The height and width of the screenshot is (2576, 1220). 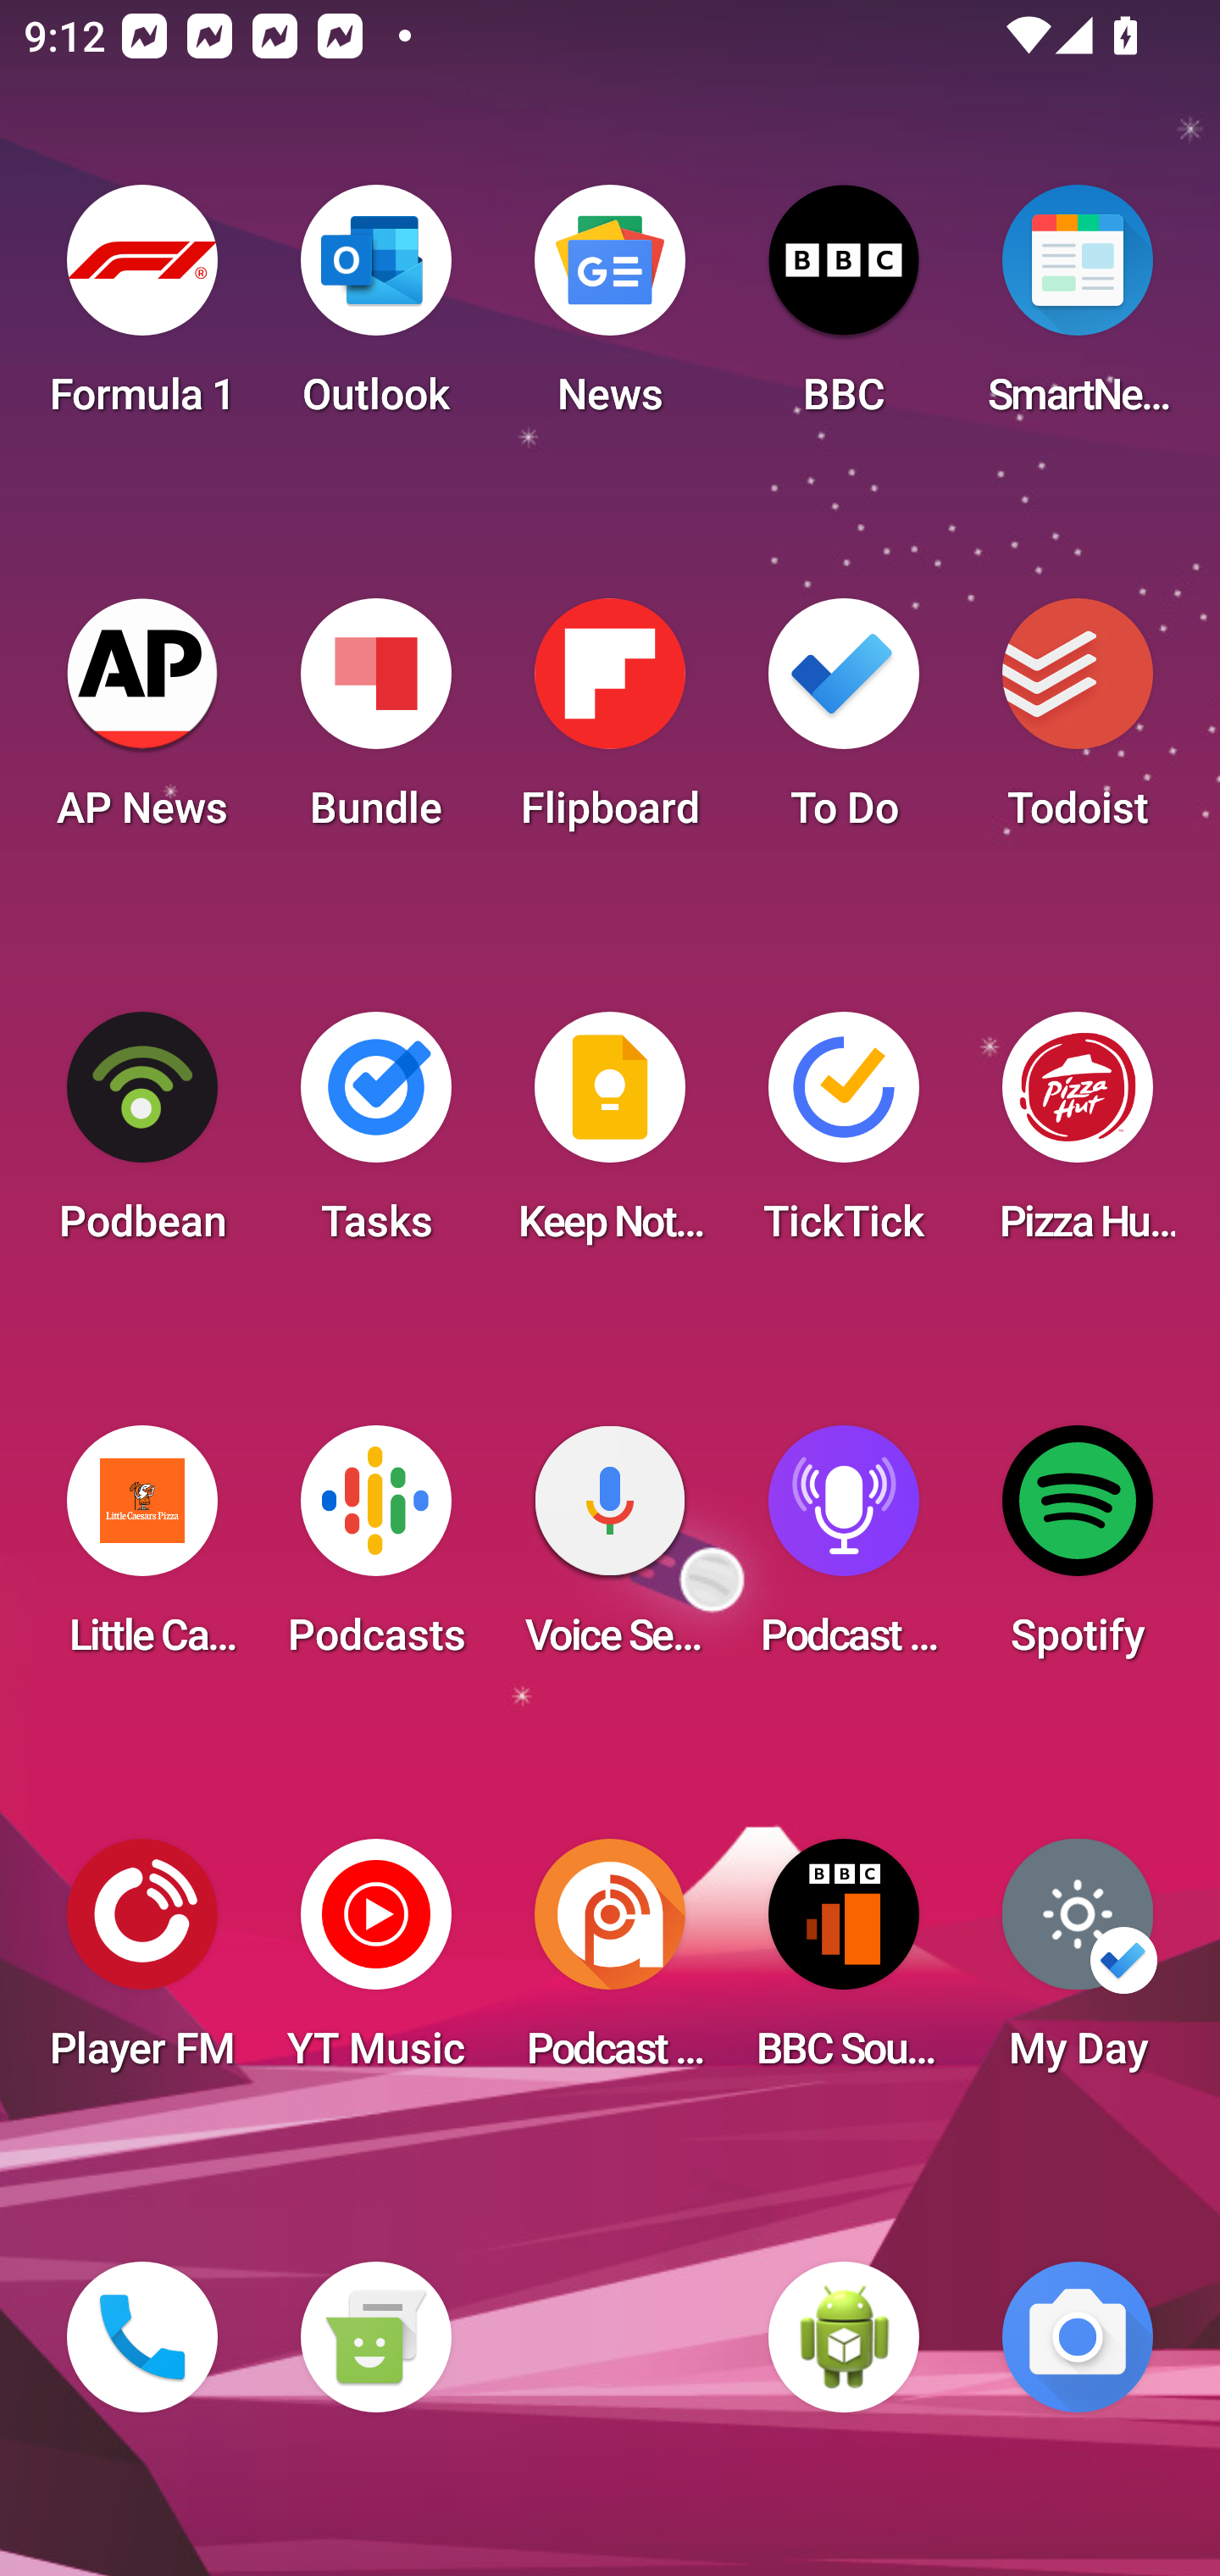 I want to click on Podcast Player, so click(x=844, y=1551).